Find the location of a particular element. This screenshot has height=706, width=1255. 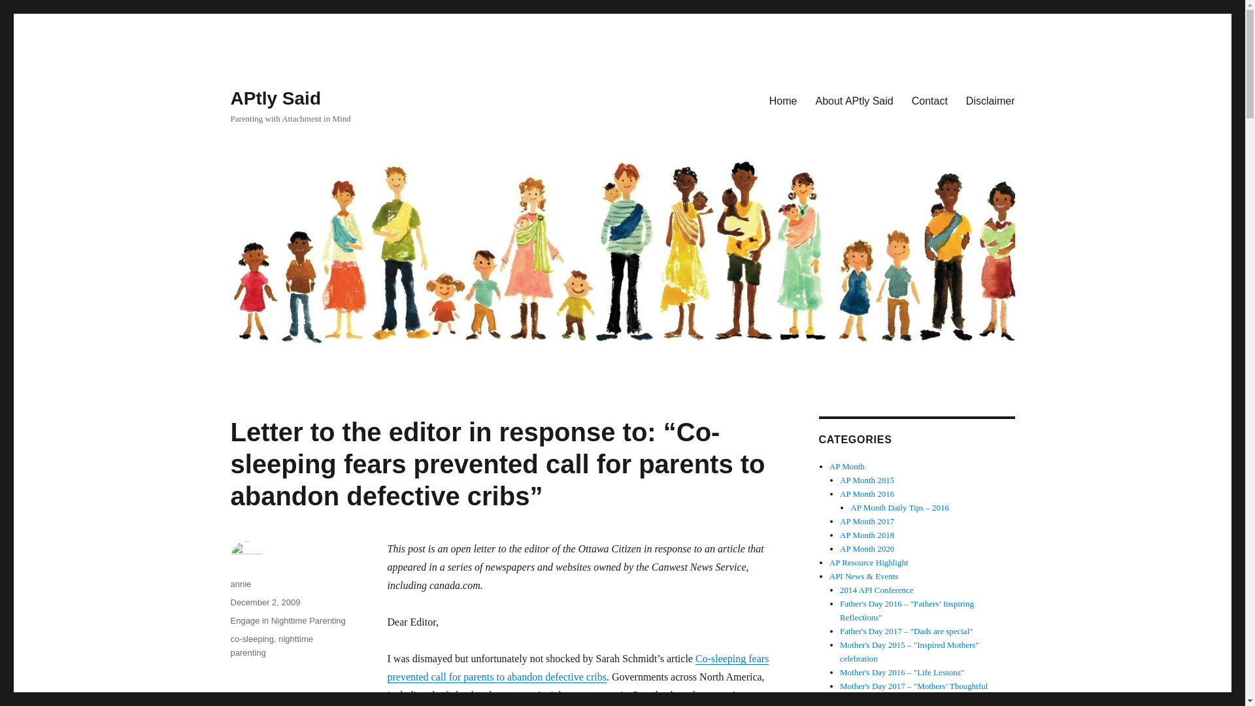

Contact is located at coordinates (929, 100).